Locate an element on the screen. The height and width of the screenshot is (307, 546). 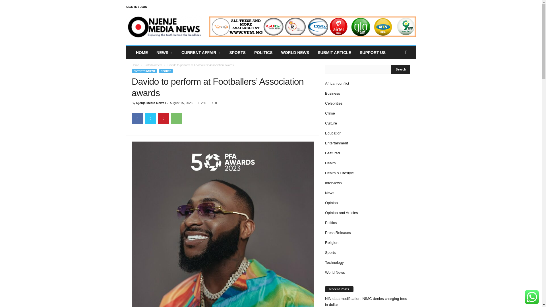
View all posts in Entertainment is located at coordinates (153, 65).